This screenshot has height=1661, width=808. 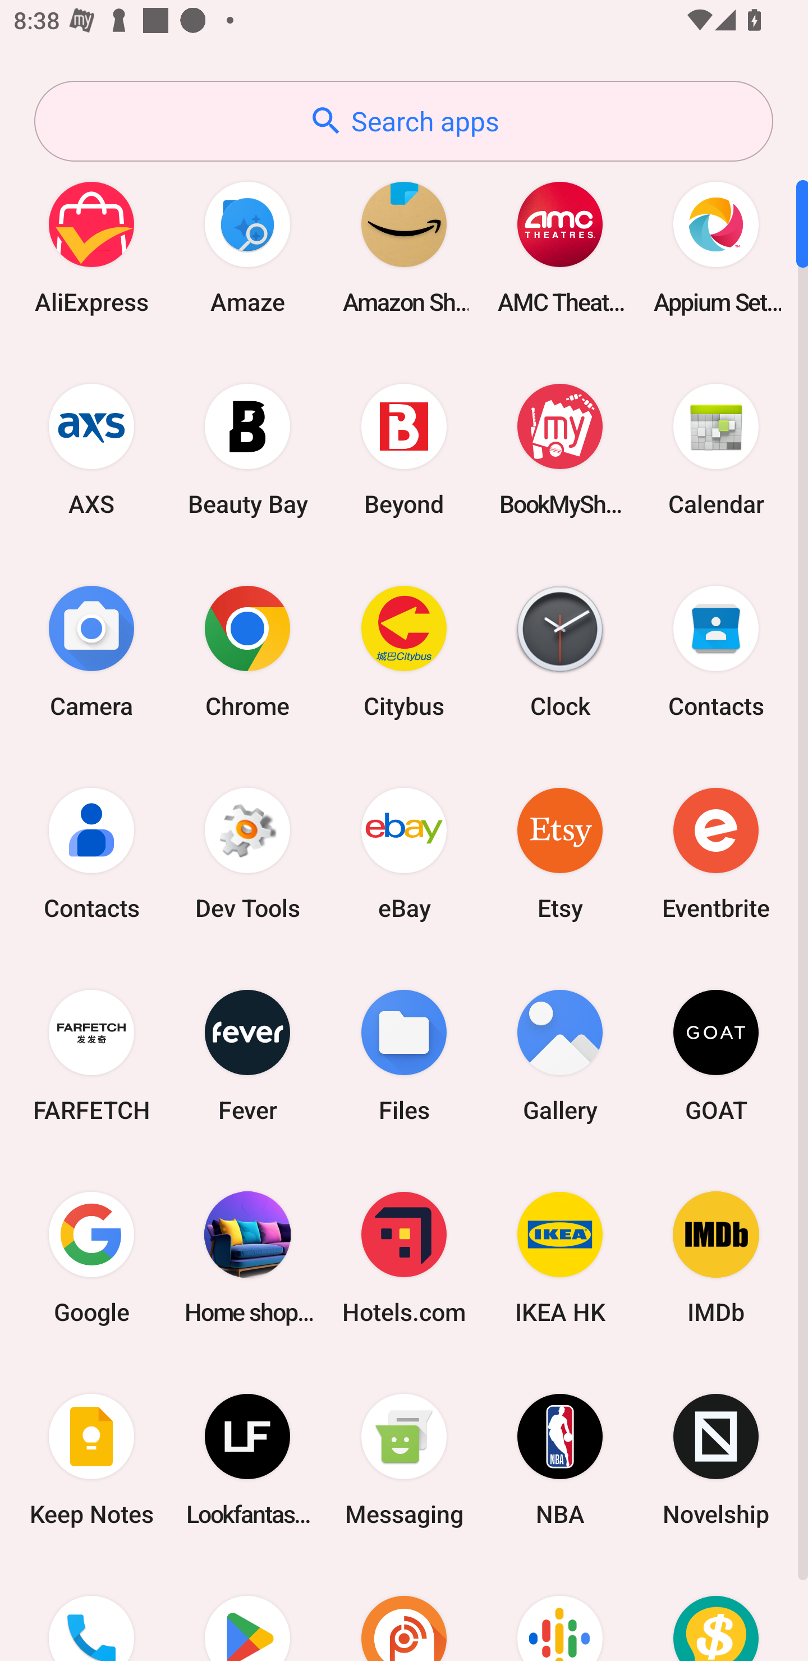 What do you see at coordinates (716, 247) in the screenshot?
I see `Appium Settings` at bounding box center [716, 247].